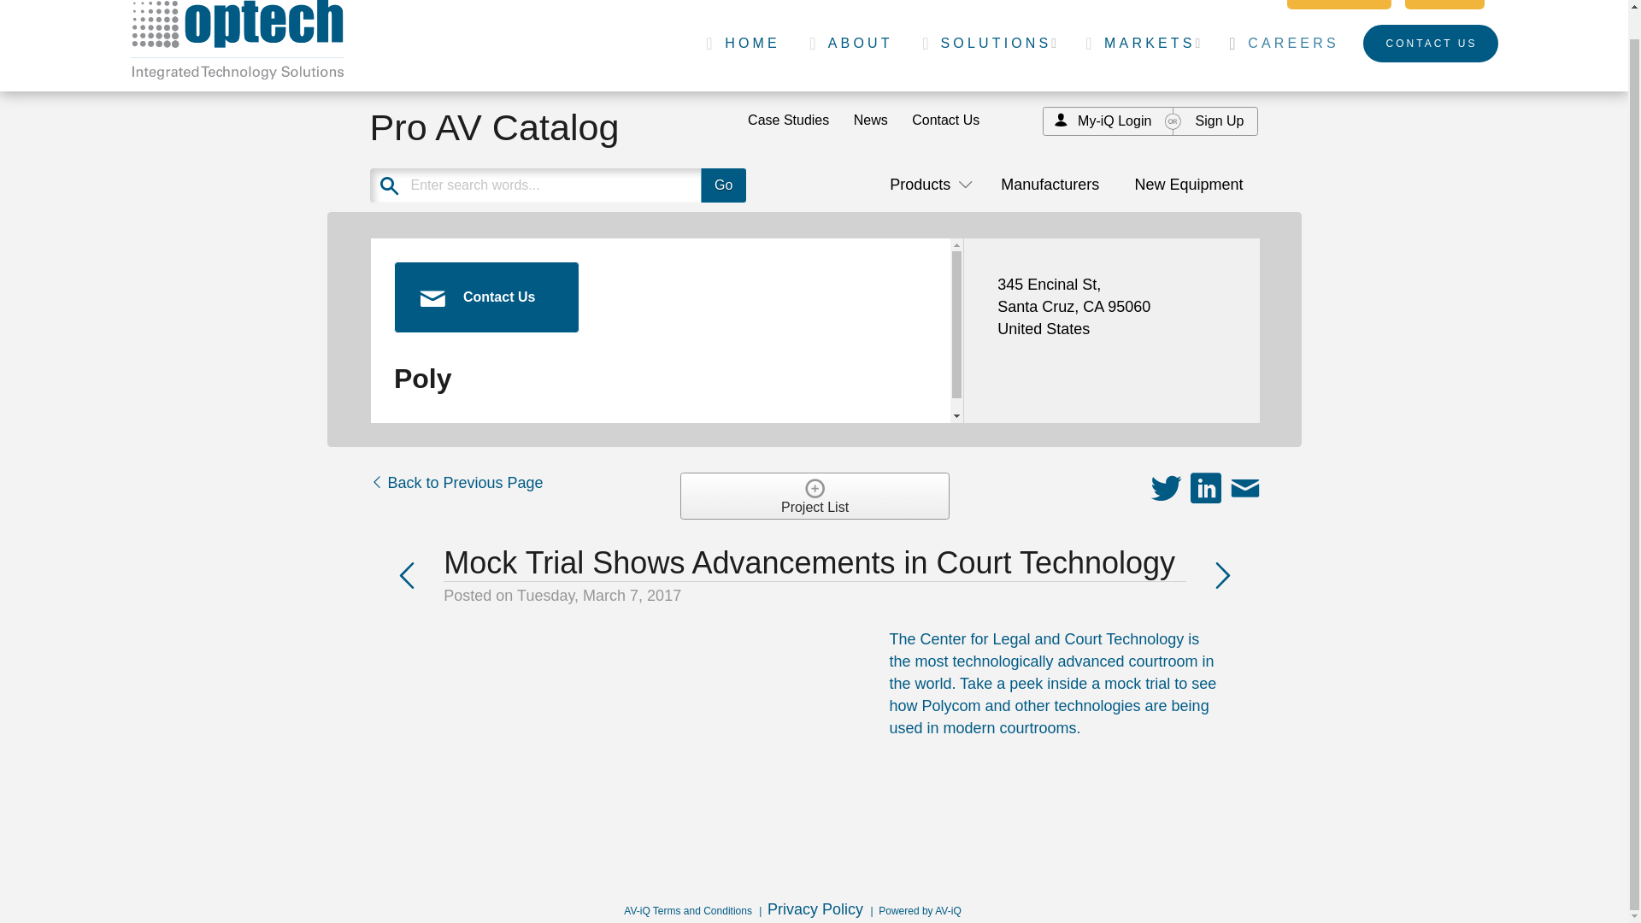 This screenshot has height=923, width=1641. What do you see at coordinates (1138, 44) in the screenshot?
I see `MARKETS` at bounding box center [1138, 44].